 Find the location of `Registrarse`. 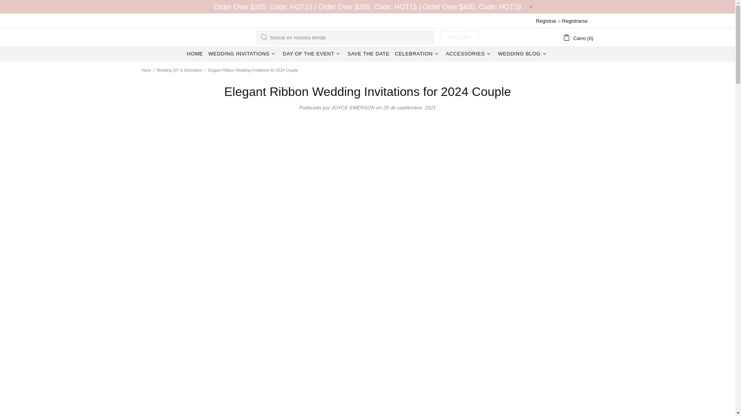

Registrarse is located at coordinates (574, 21).